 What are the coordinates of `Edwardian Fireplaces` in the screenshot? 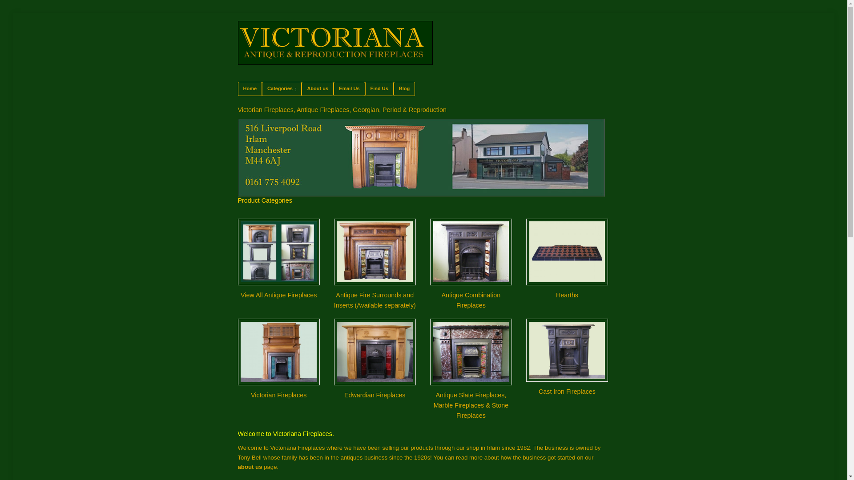 It's located at (375, 359).